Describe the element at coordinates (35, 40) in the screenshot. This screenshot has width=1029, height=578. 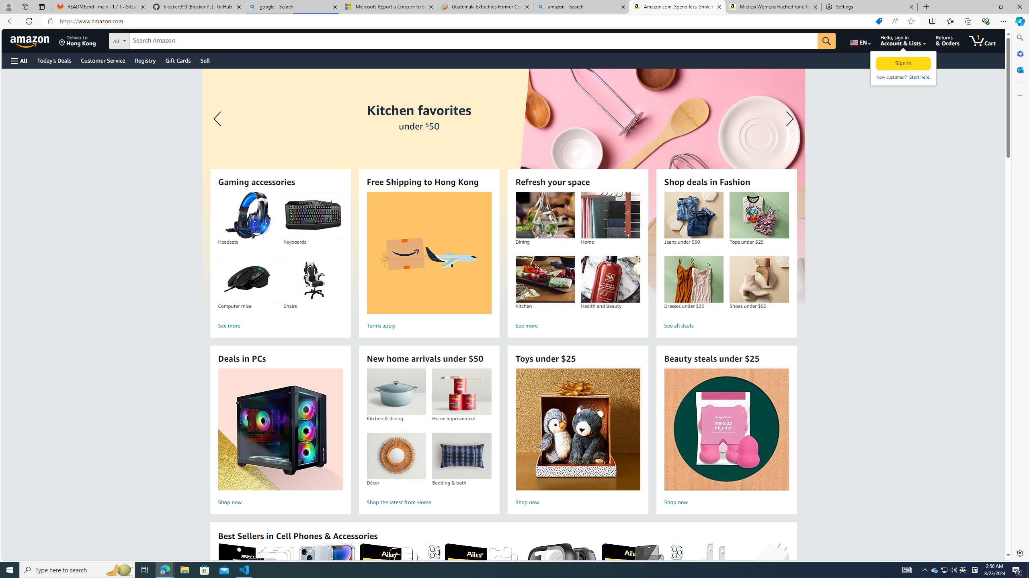
I see `Skip to main content` at that location.